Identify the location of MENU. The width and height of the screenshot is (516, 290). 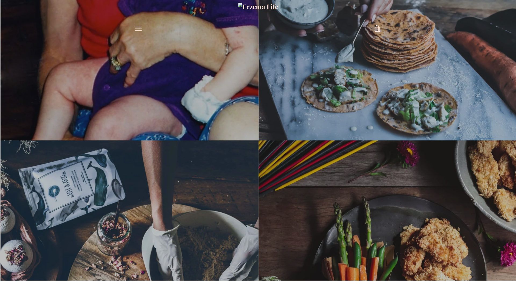
(138, 28).